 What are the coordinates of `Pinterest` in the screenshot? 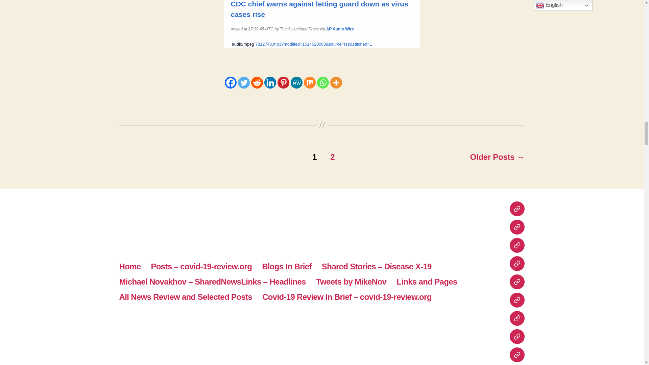 It's located at (283, 82).